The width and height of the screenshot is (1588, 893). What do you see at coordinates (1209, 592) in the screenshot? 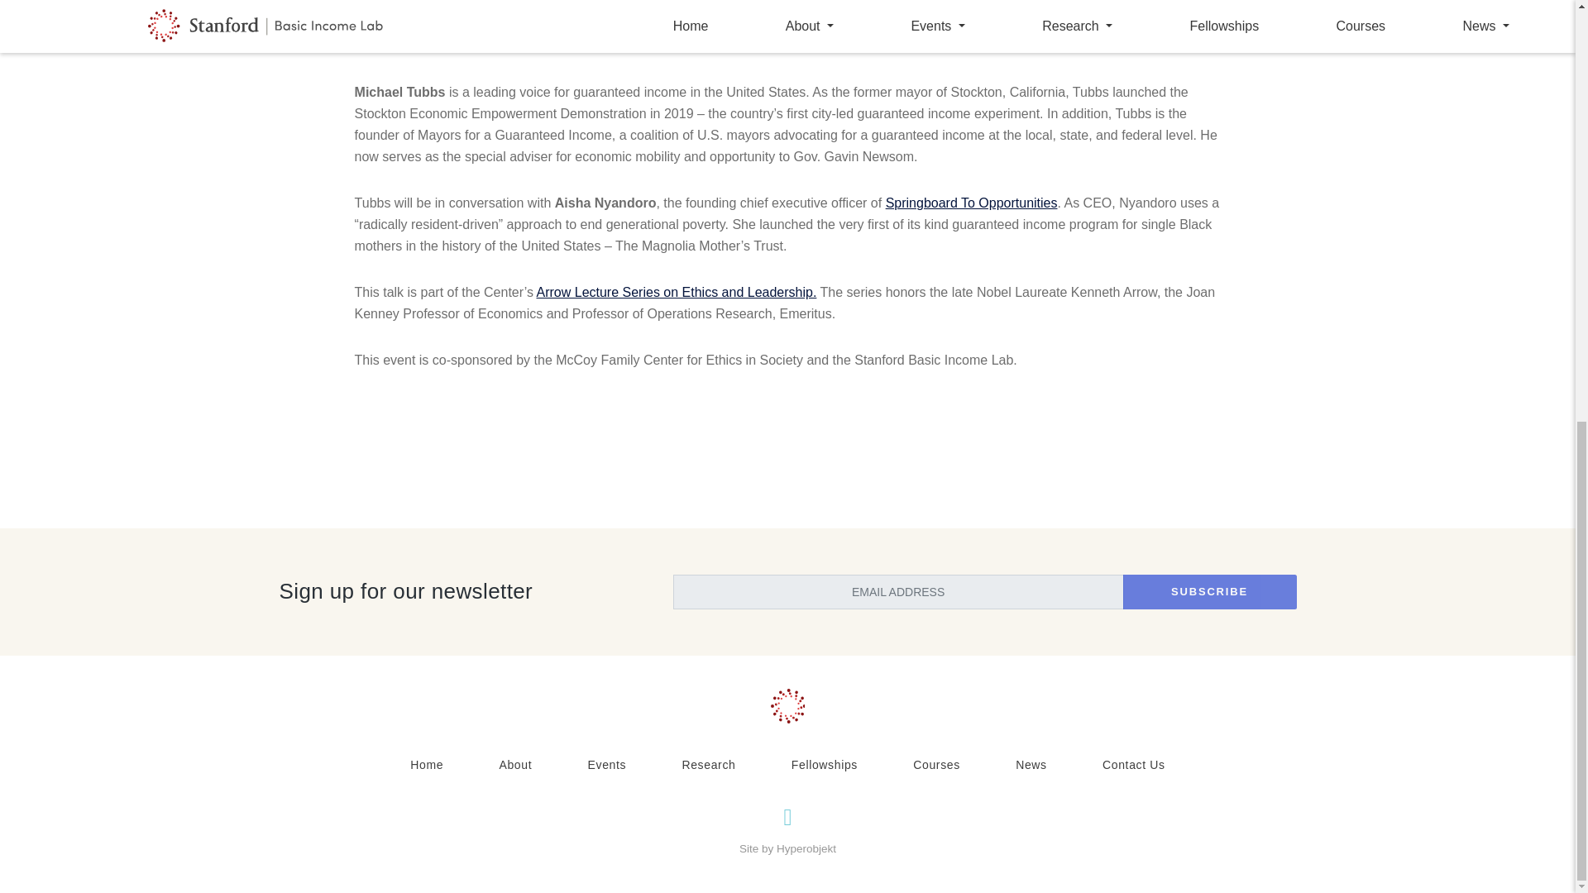
I see `SUBSCRIBE` at bounding box center [1209, 592].